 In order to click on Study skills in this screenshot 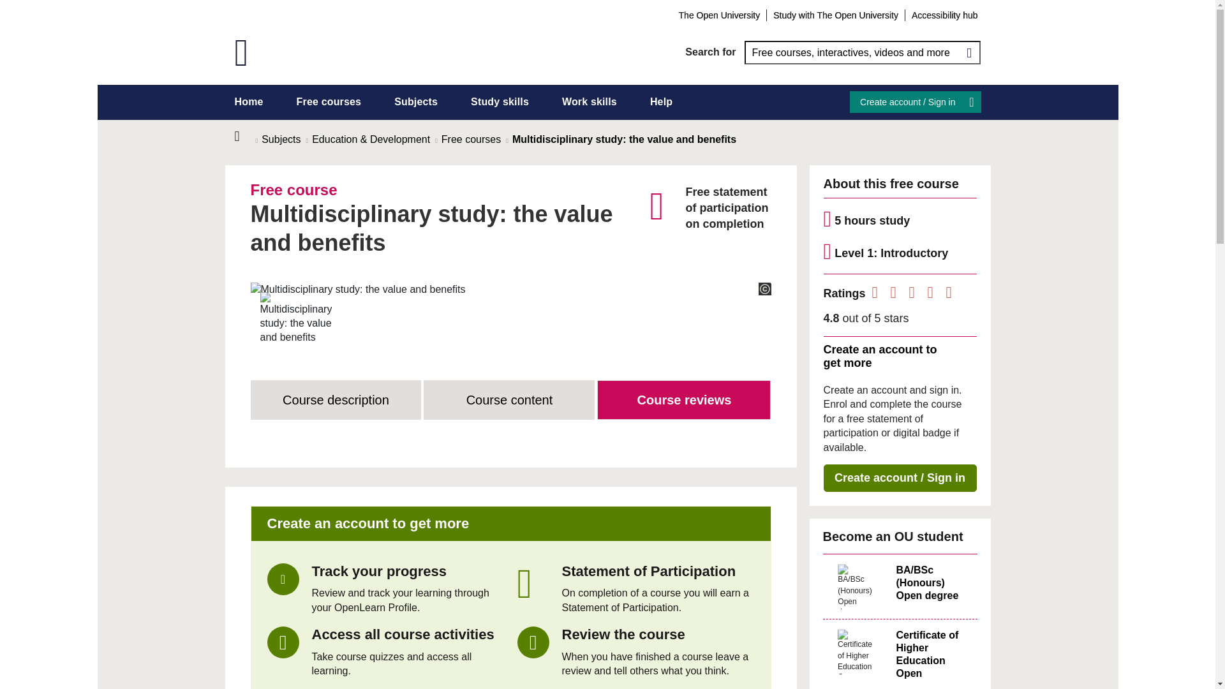, I will do `click(500, 102)`.